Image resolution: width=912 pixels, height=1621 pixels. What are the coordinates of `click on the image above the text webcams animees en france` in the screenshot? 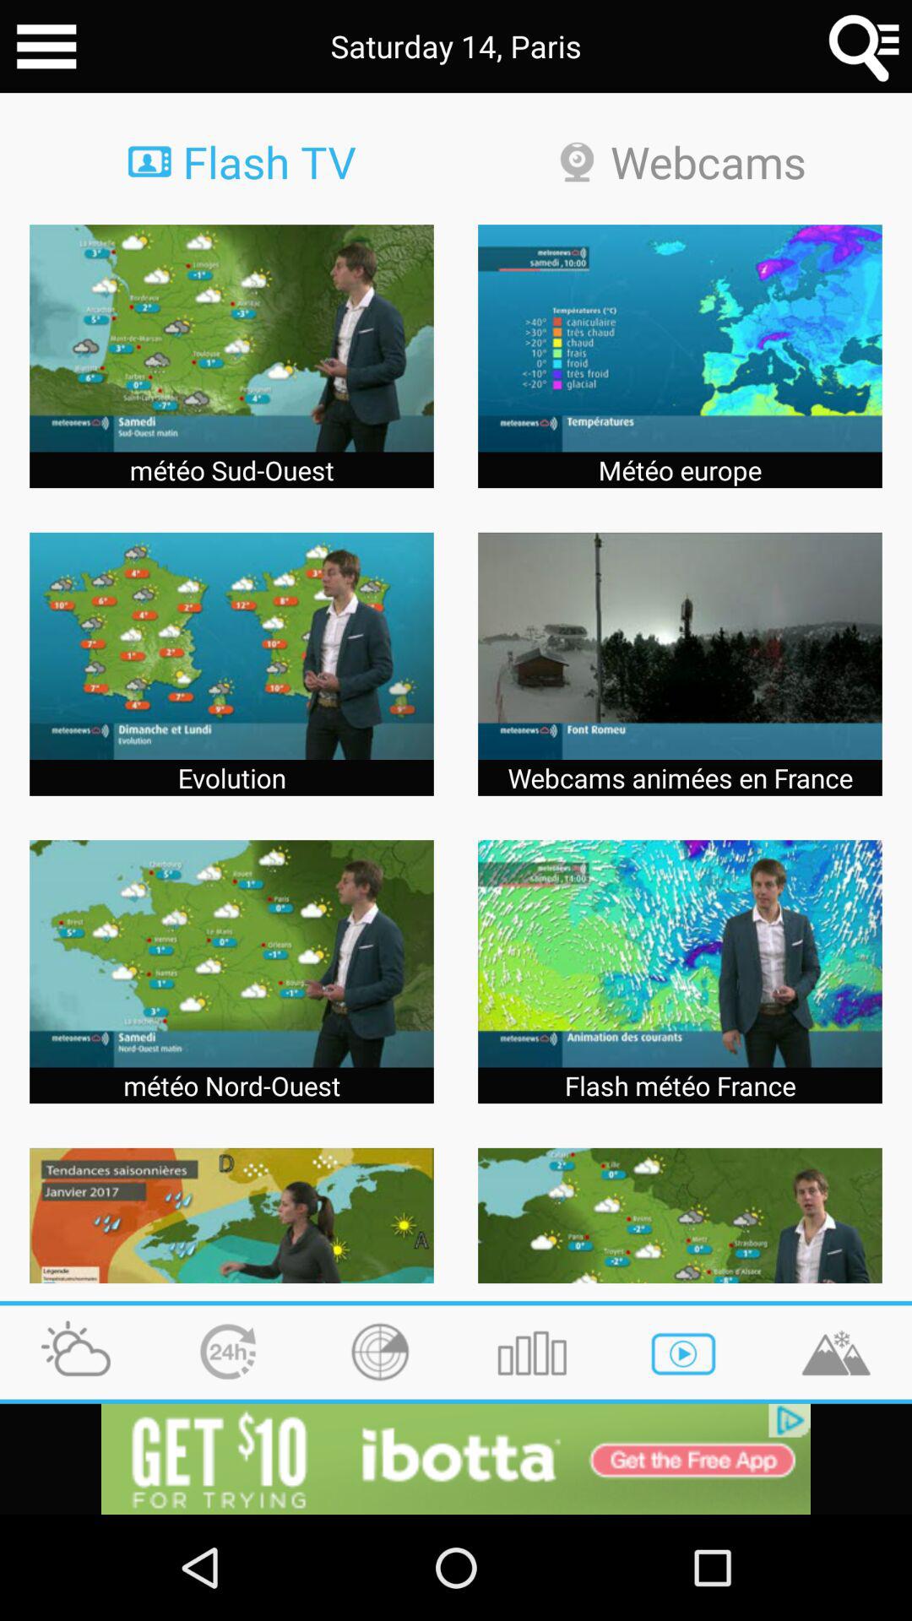 It's located at (680, 647).